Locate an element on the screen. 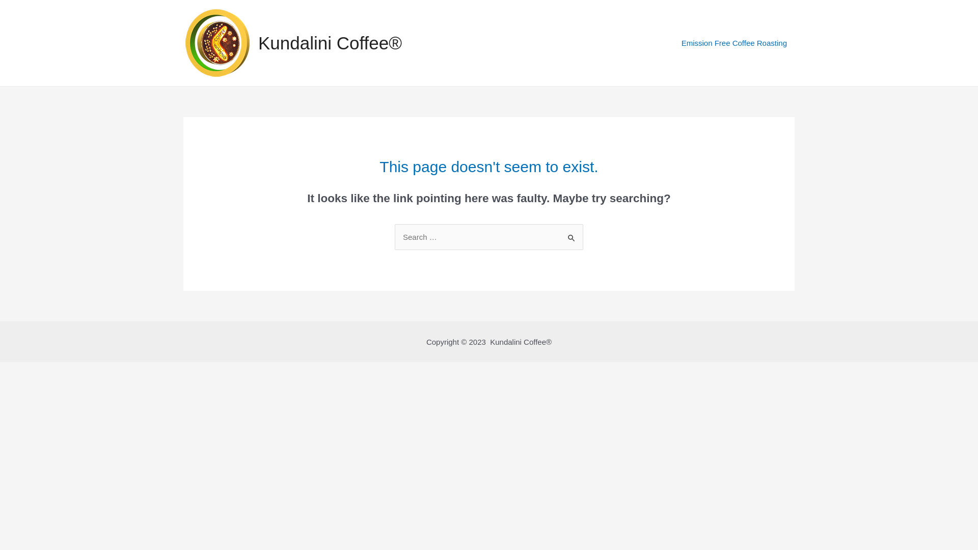 The image size is (978, 550). Search is located at coordinates (572, 234).